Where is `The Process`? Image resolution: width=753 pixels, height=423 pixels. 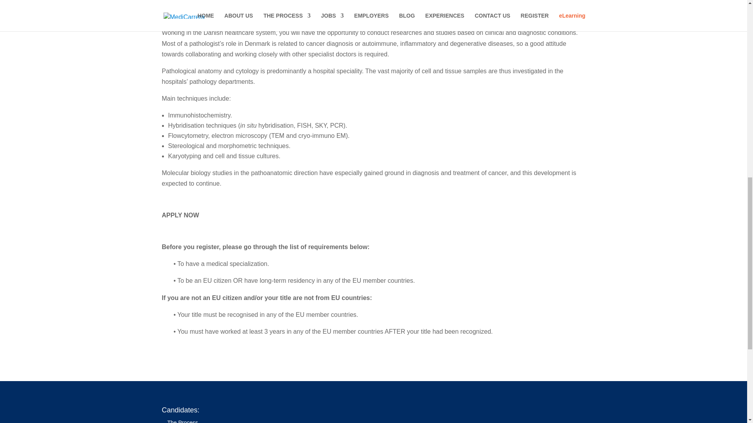 The Process is located at coordinates (182, 421).